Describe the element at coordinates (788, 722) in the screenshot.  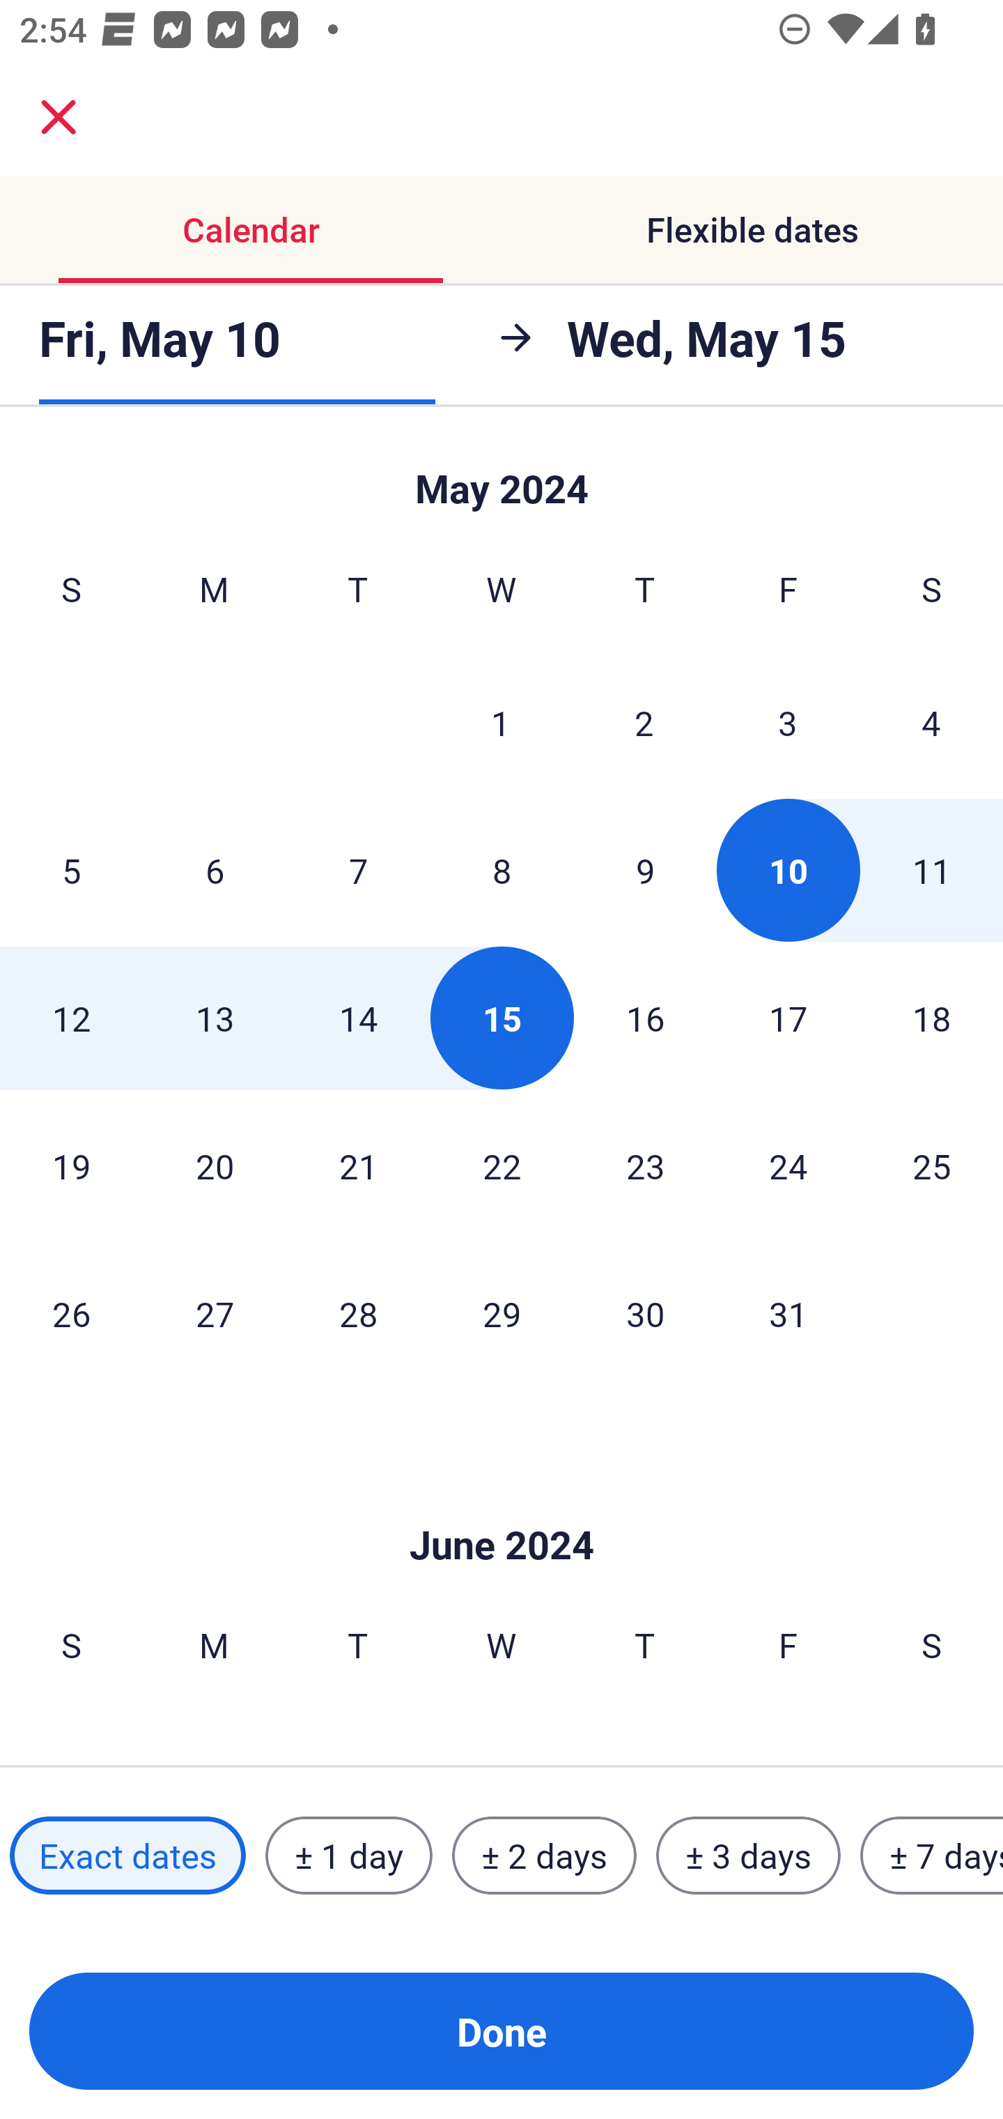
I see `3 Friday, May 3, 2024` at that location.